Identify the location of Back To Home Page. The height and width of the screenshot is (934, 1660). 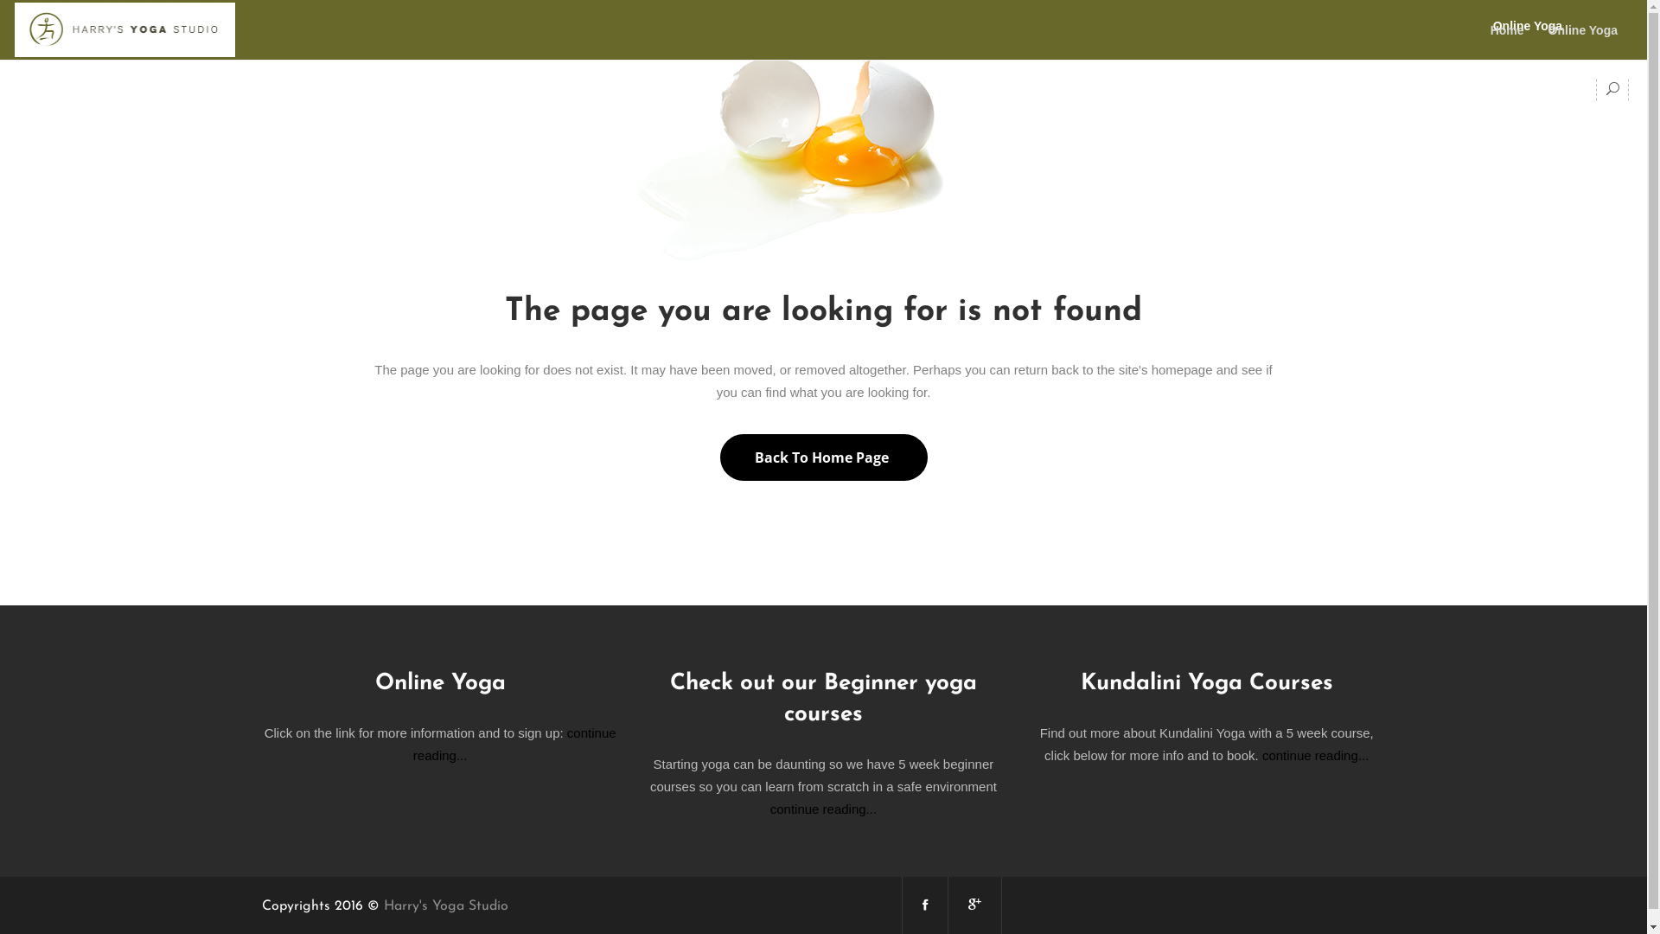
(823, 457).